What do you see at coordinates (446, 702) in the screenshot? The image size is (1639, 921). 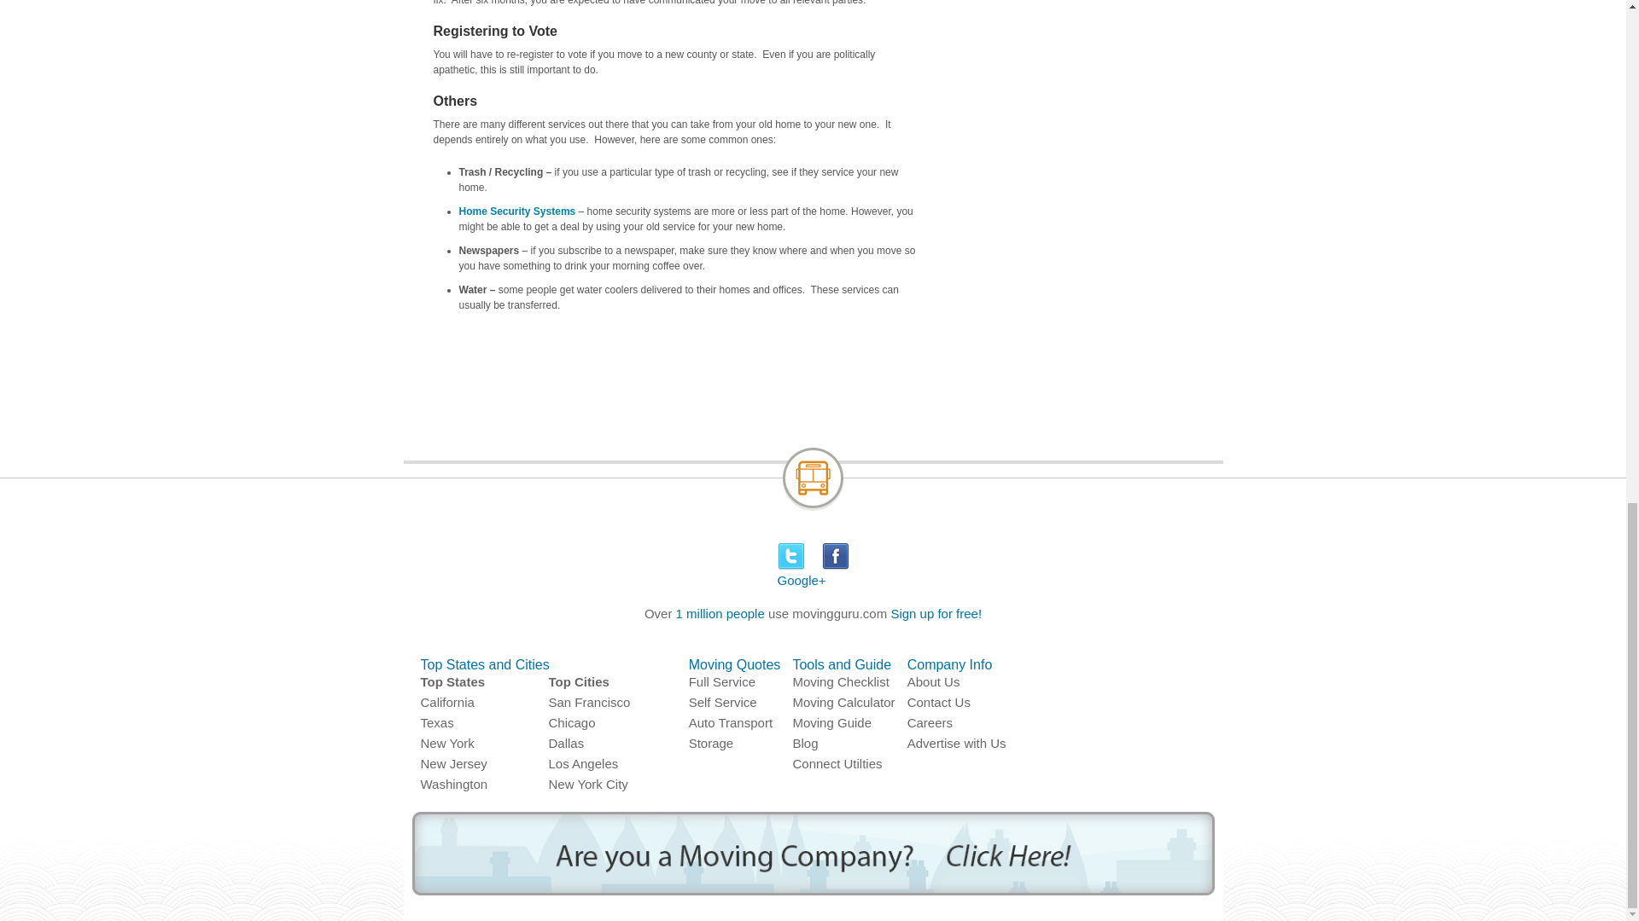 I see `Movers California` at bounding box center [446, 702].